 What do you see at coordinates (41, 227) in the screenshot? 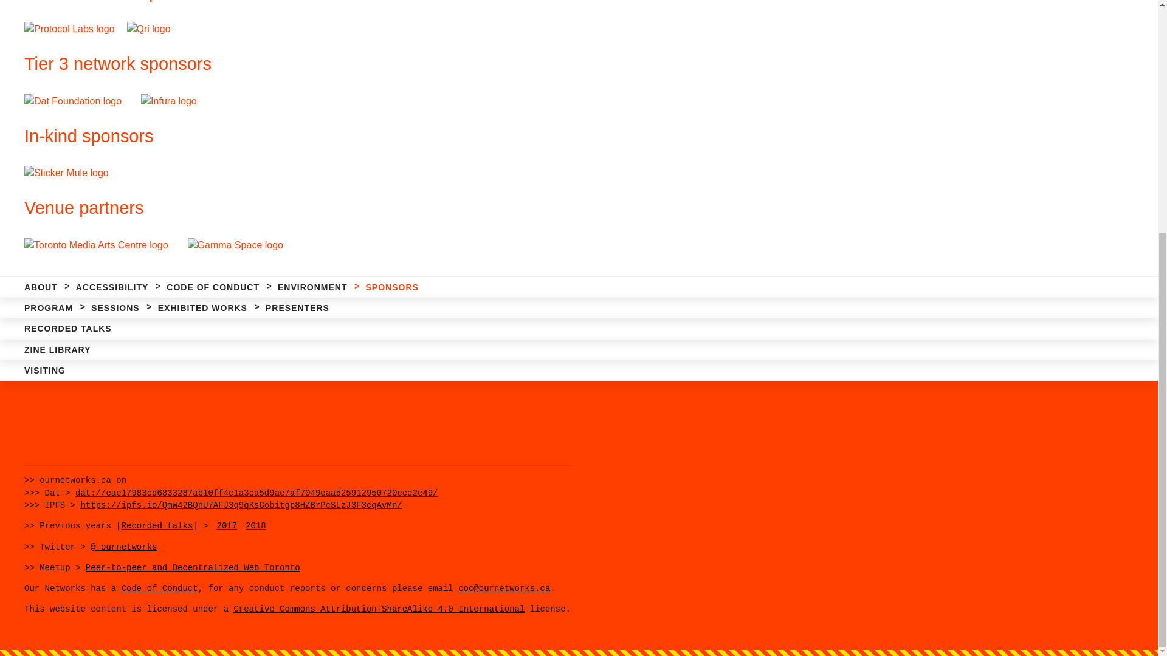
I see `PROGRAM` at bounding box center [41, 227].